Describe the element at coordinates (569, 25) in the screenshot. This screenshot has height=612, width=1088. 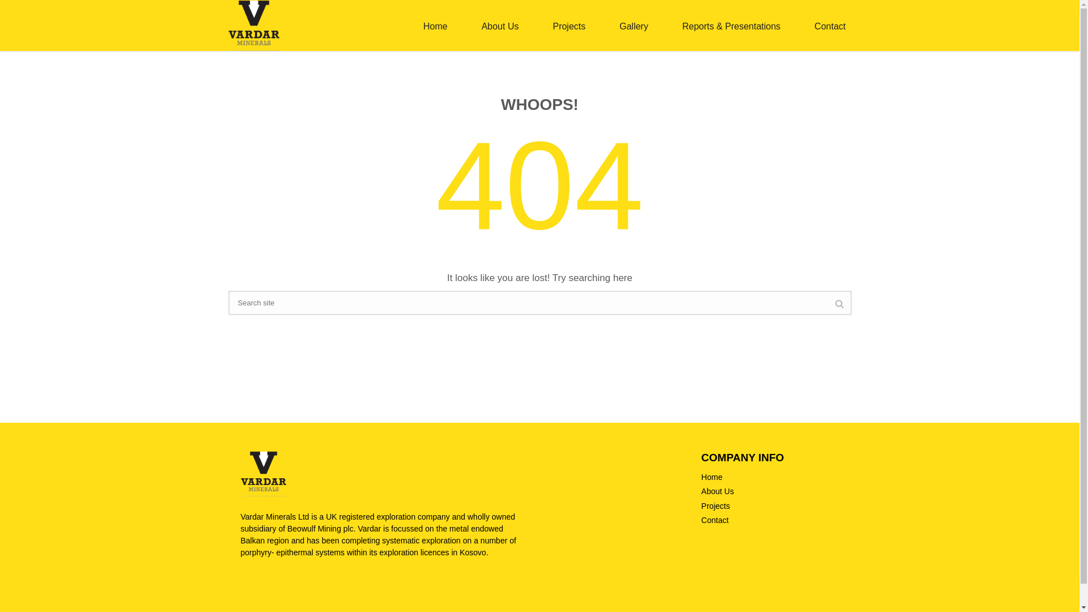
I see `Projects` at that location.